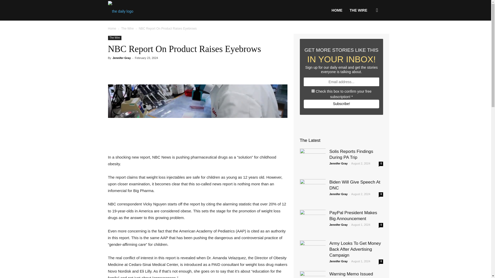  What do you see at coordinates (121, 58) in the screenshot?
I see `Jennifer Gray` at bounding box center [121, 58].